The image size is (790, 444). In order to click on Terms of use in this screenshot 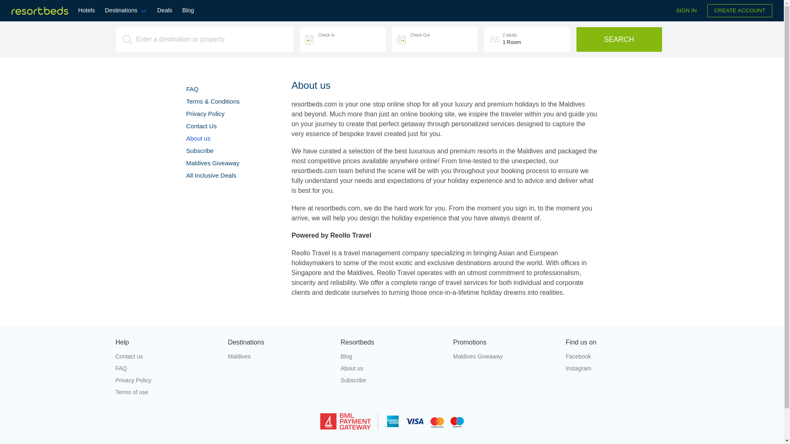, I will do `click(166, 392)`.